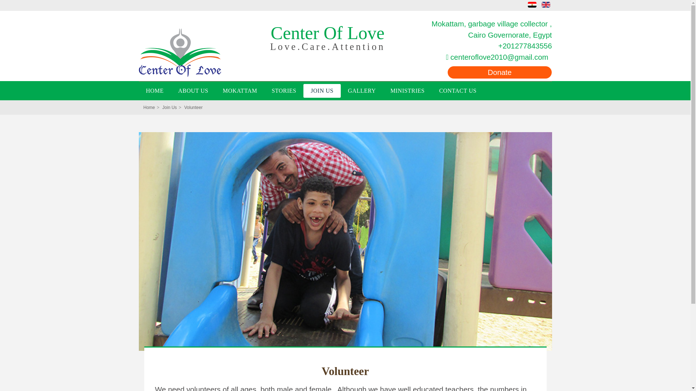 This screenshot has width=696, height=391. I want to click on HOME, so click(154, 91).